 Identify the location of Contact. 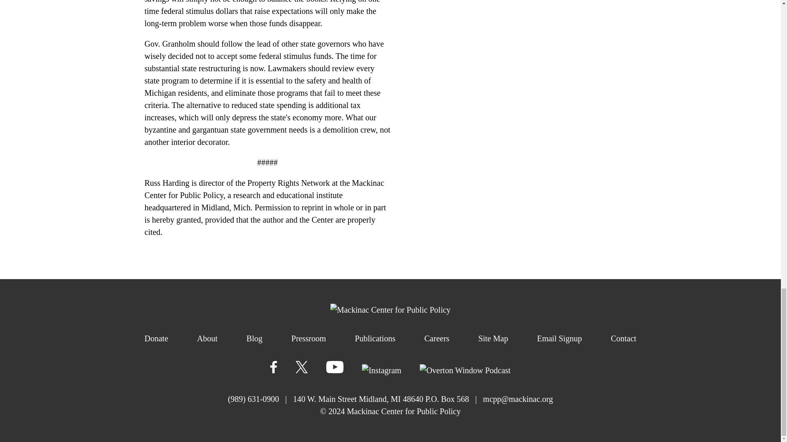
(623, 338).